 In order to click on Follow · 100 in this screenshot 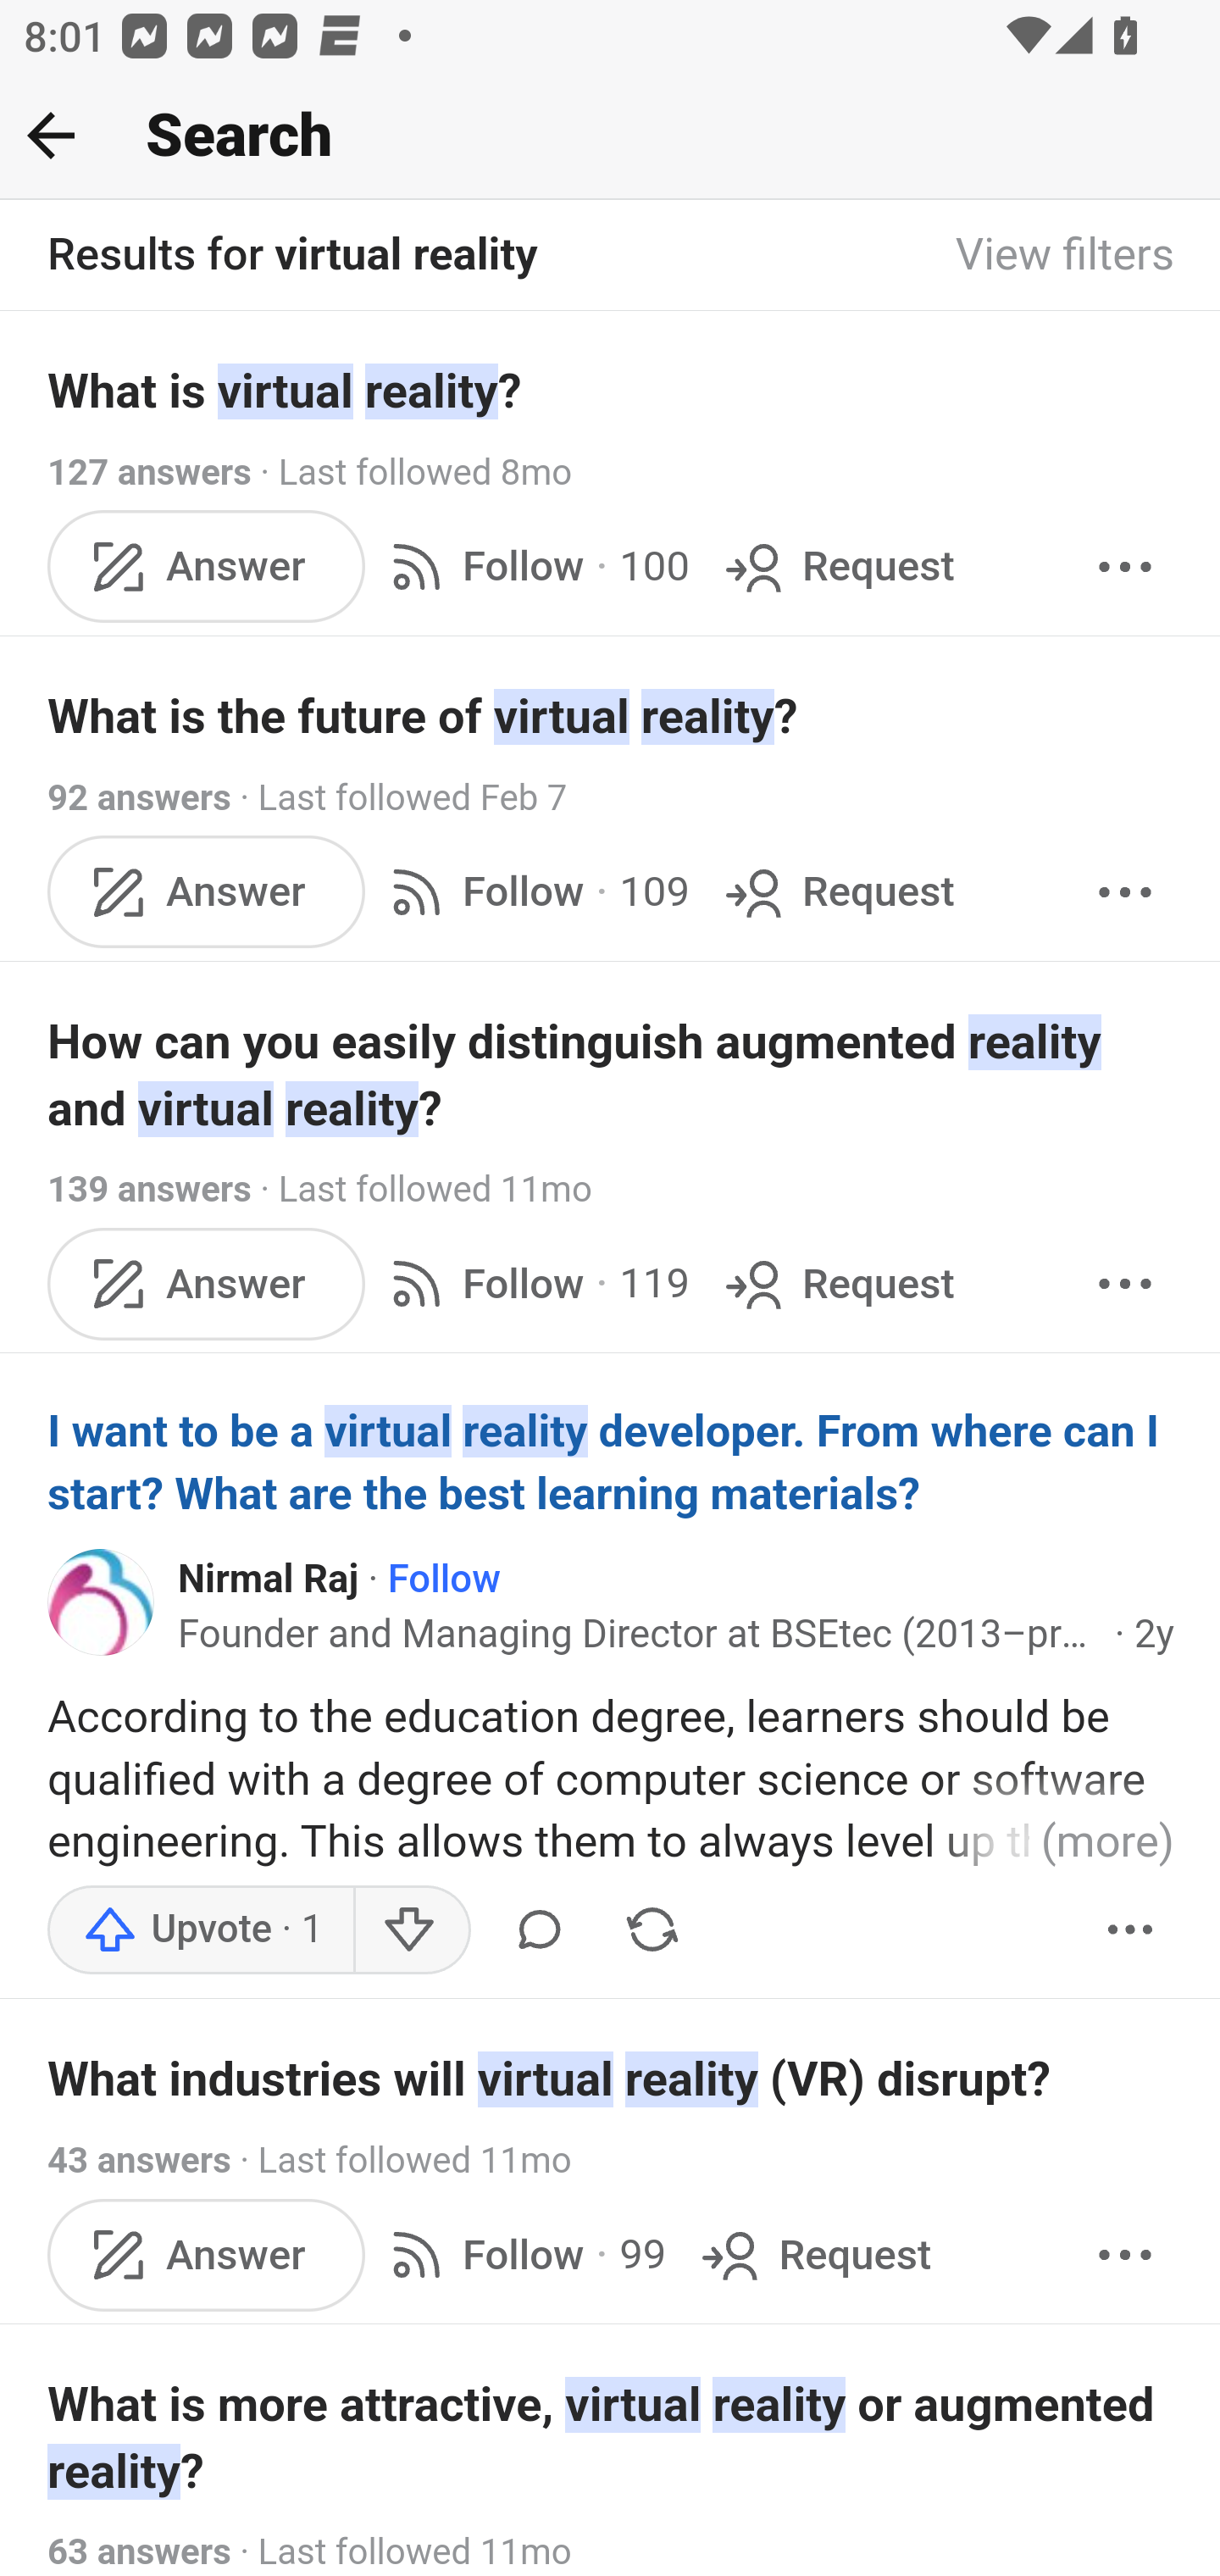, I will do `click(534, 564)`.